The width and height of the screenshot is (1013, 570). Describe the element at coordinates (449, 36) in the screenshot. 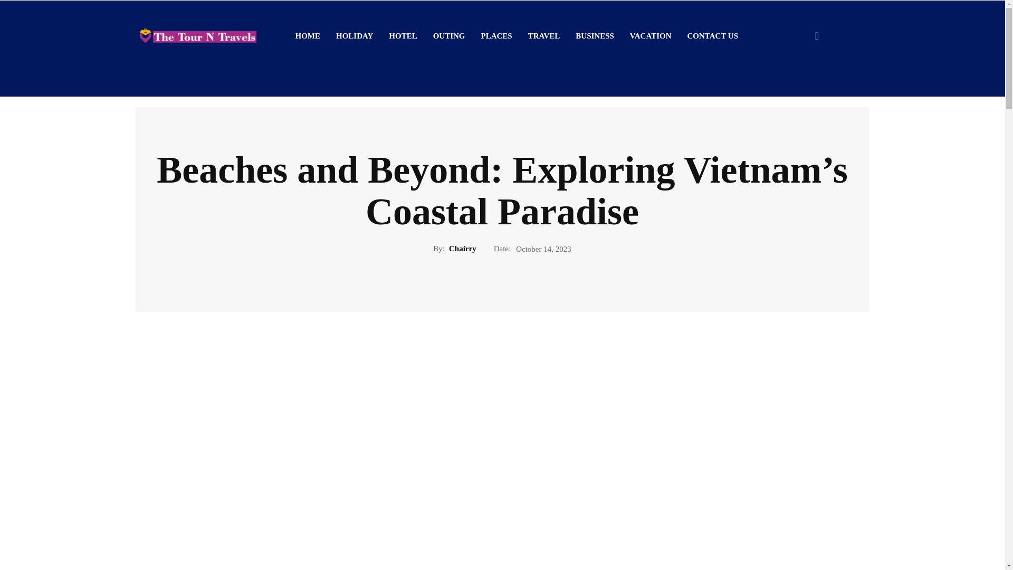

I see `OUTING` at that location.